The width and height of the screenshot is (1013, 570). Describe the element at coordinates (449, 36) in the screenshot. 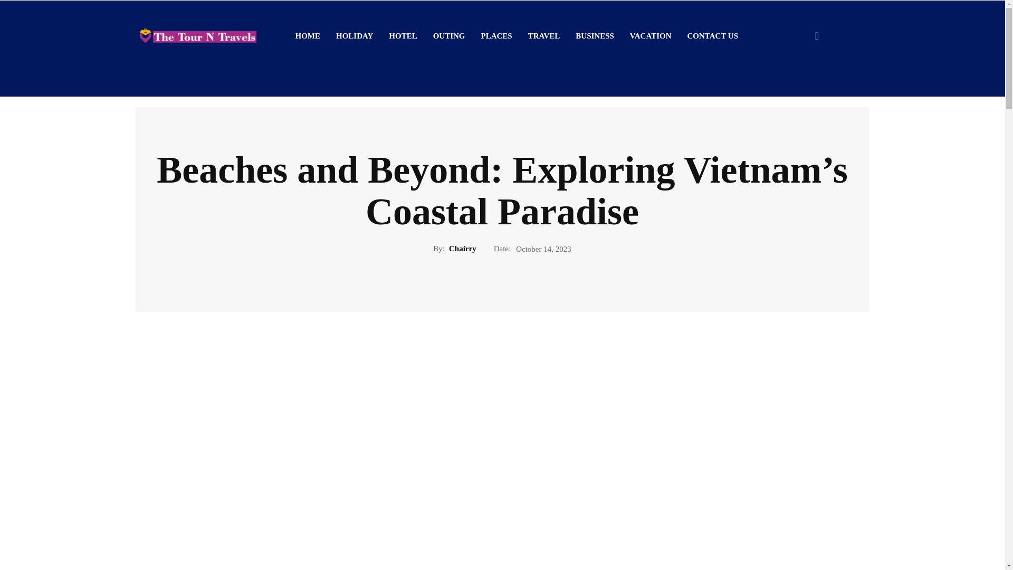

I see `OUTING` at that location.